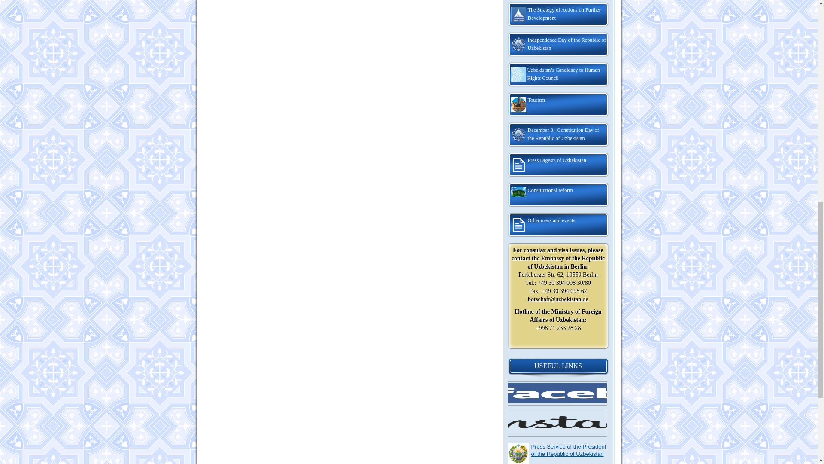  Describe the element at coordinates (558, 45) in the screenshot. I see `Independence Day of the Republic of Uzbekistan` at that location.